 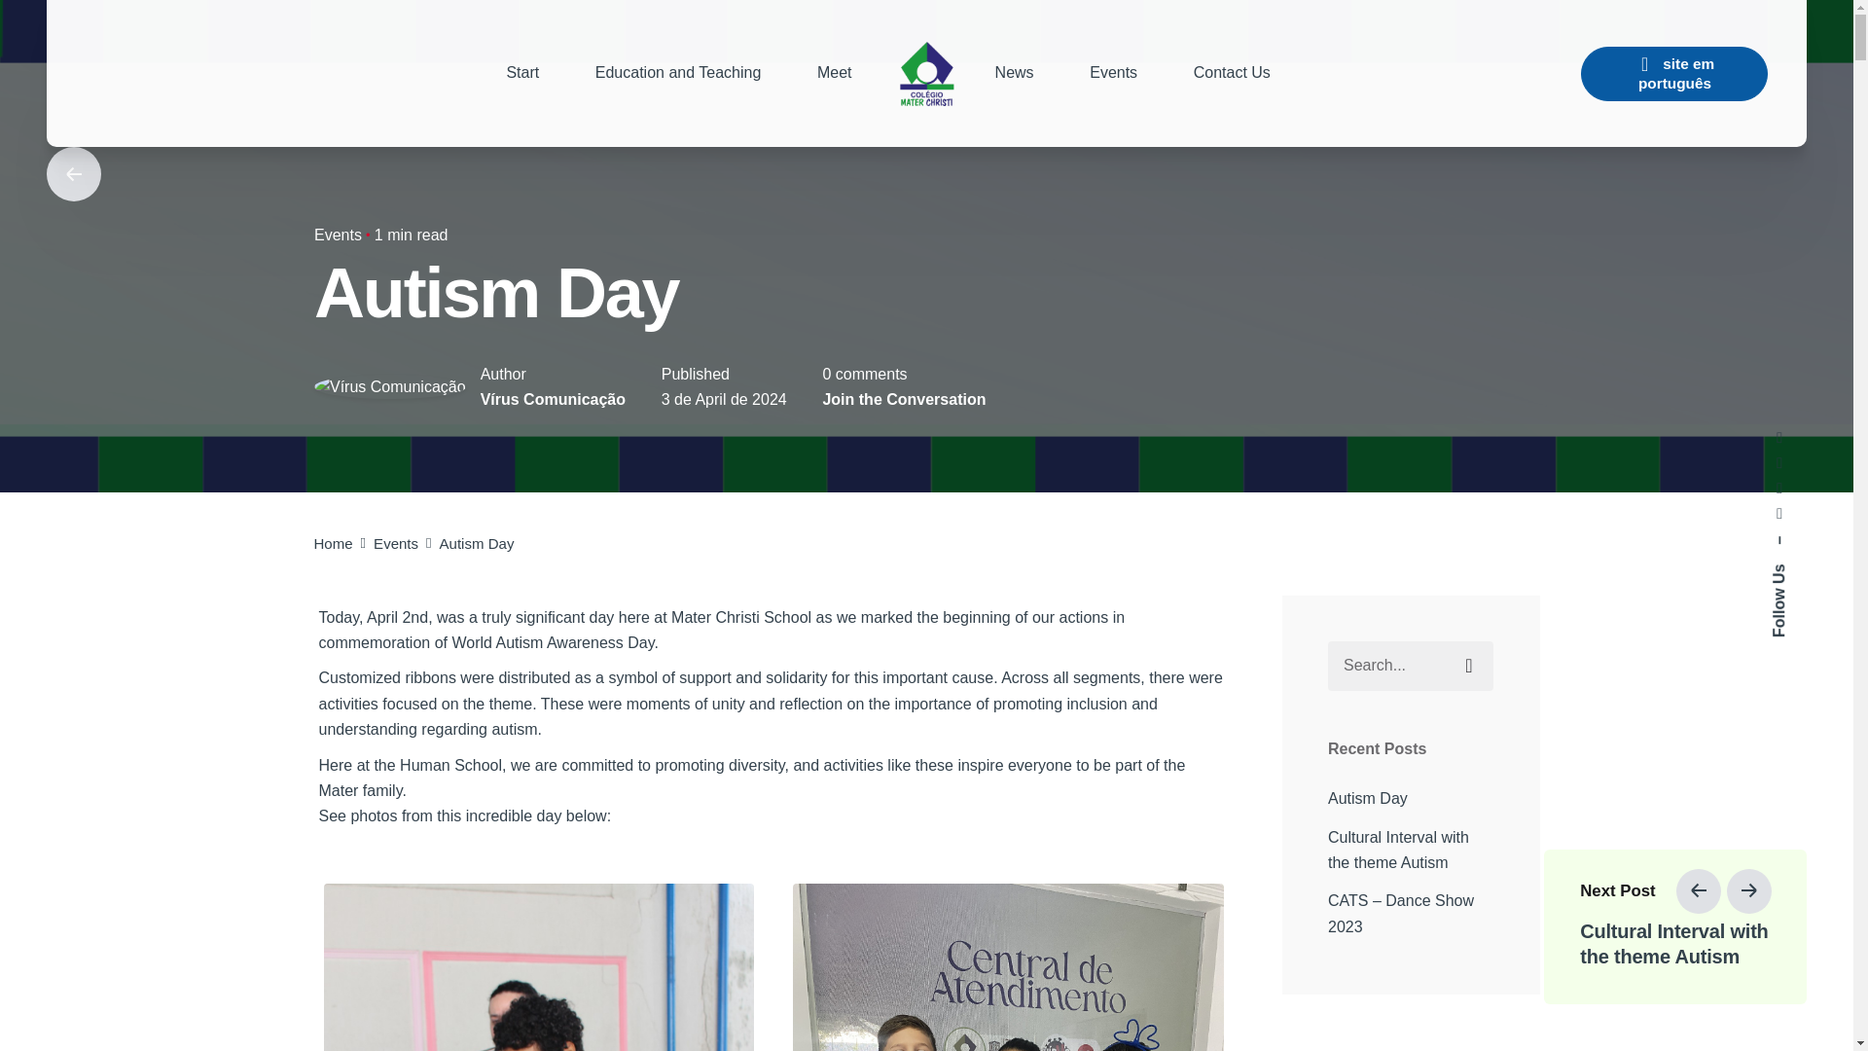 I want to click on Events, so click(x=337, y=235).